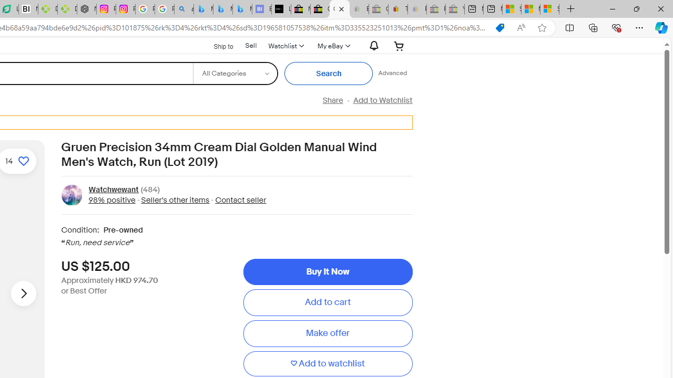 This screenshot has height=378, width=673. I want to click on My eBayExpand My eBay, so click(332, 46).